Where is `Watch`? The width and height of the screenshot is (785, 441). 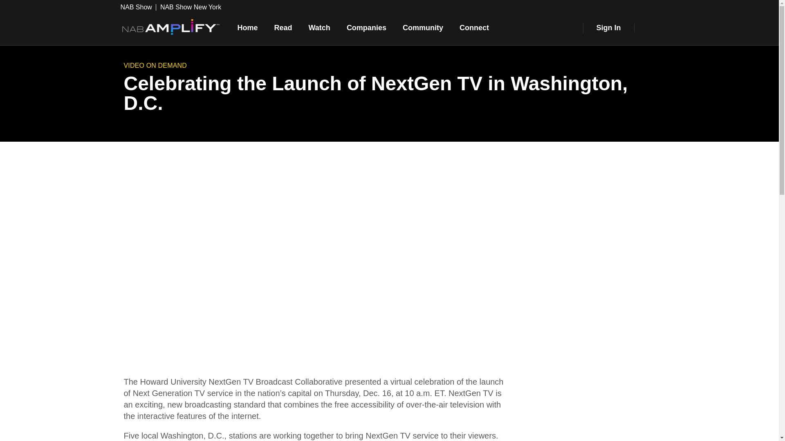
Watch is located at coordinates (319, 28).